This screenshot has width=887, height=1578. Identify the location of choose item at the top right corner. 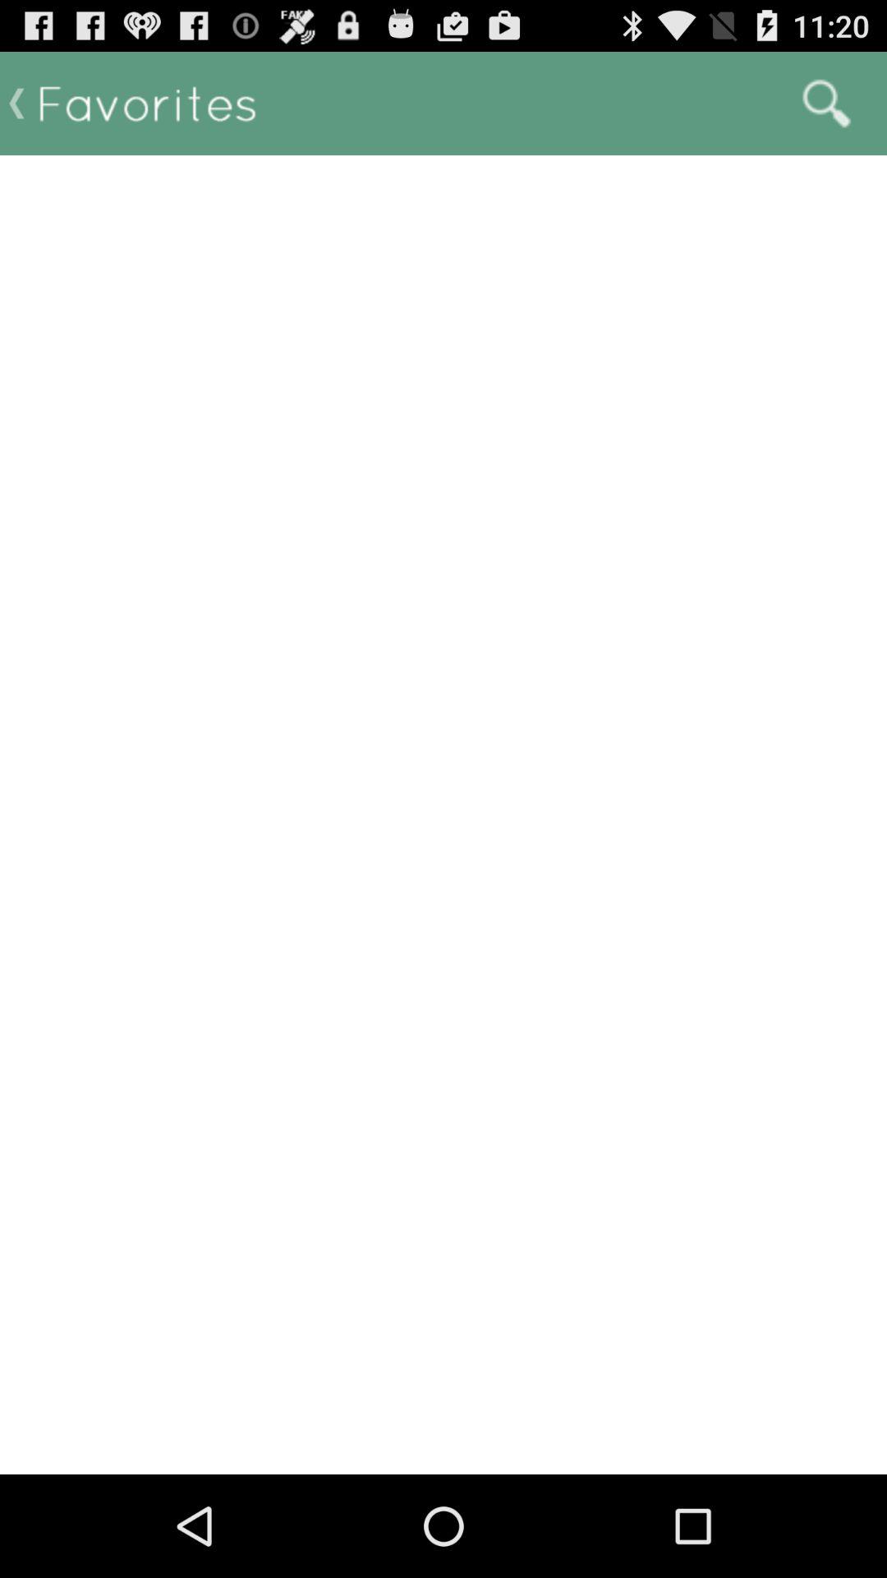
(826, 104).